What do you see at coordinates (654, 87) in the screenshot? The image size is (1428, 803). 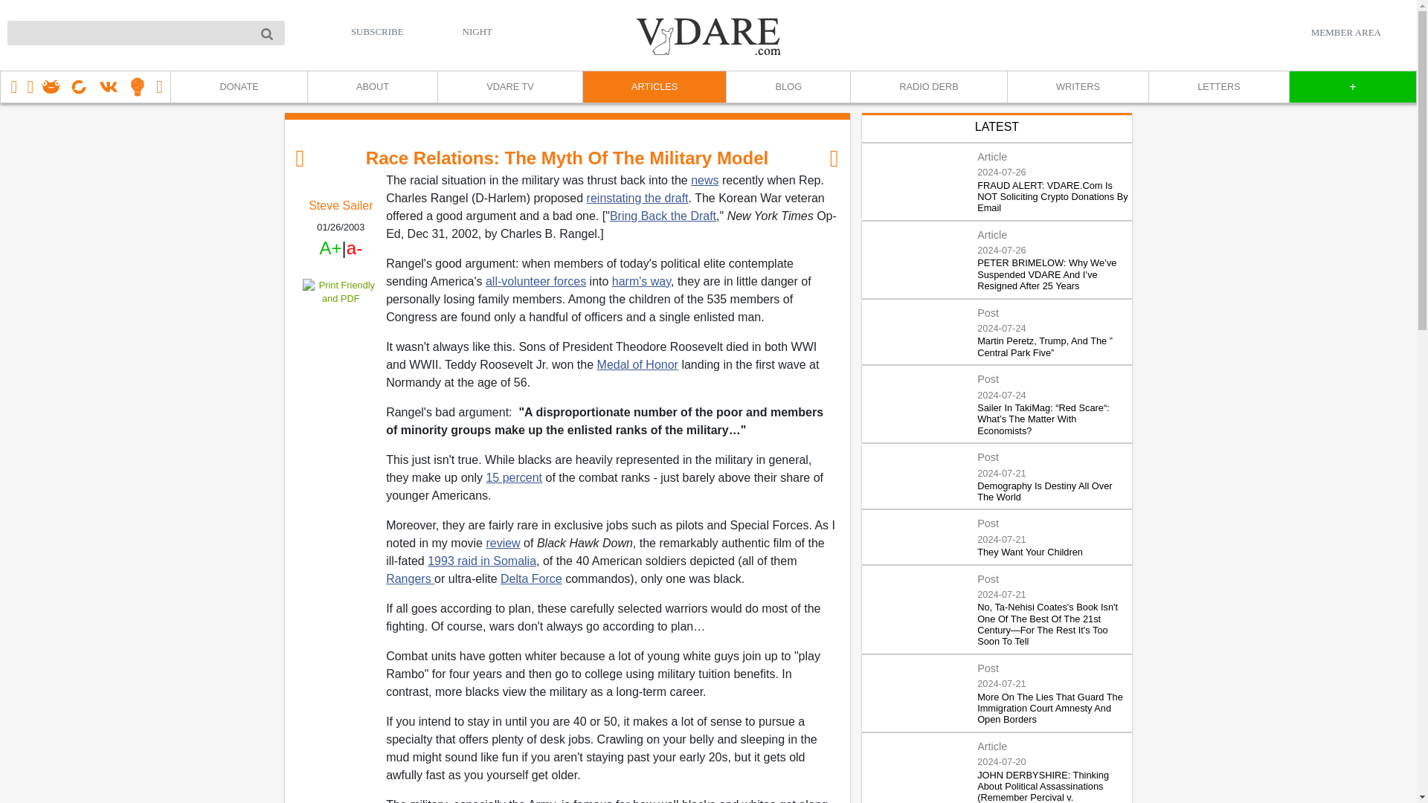 I see `ARTICLES` at bounding box center [654, 87].